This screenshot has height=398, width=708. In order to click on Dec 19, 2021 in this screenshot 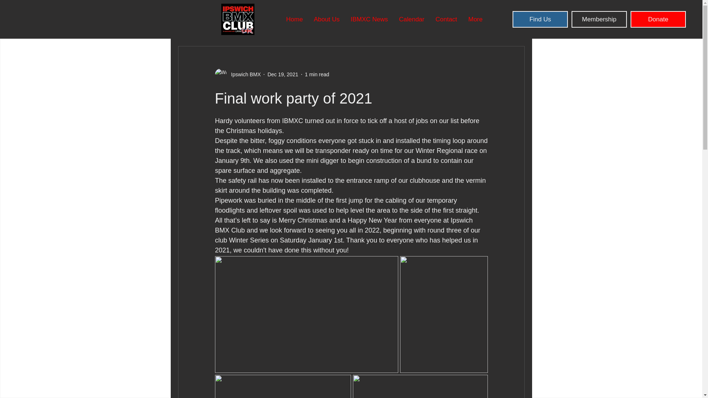, I will do `click(282, 74)`.